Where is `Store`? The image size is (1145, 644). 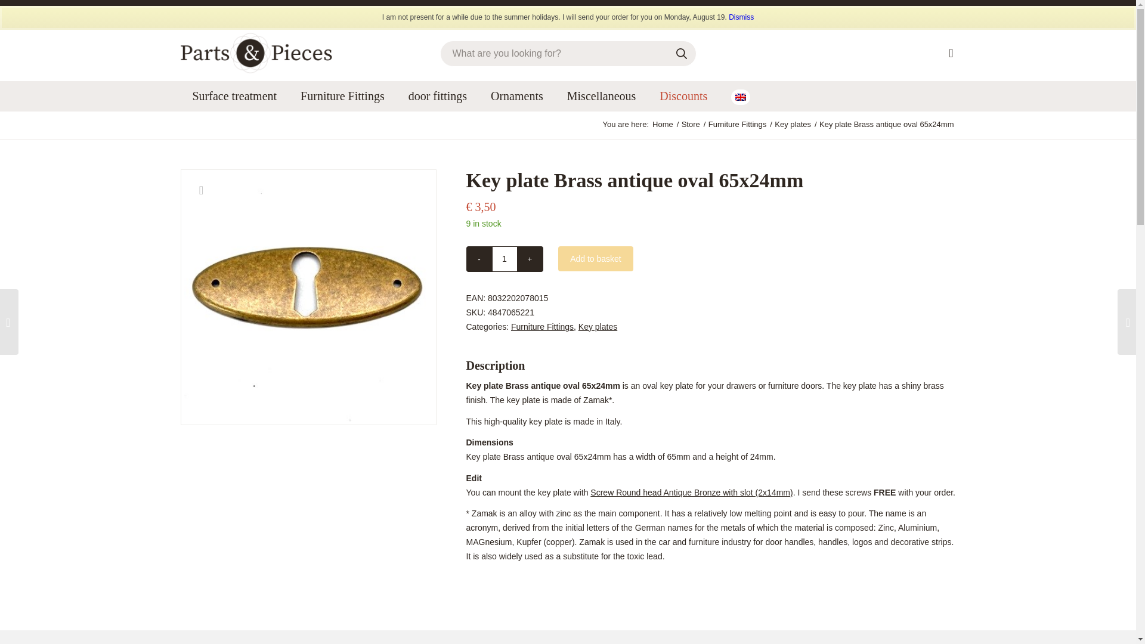 Store is located at coordinates (691, 124).